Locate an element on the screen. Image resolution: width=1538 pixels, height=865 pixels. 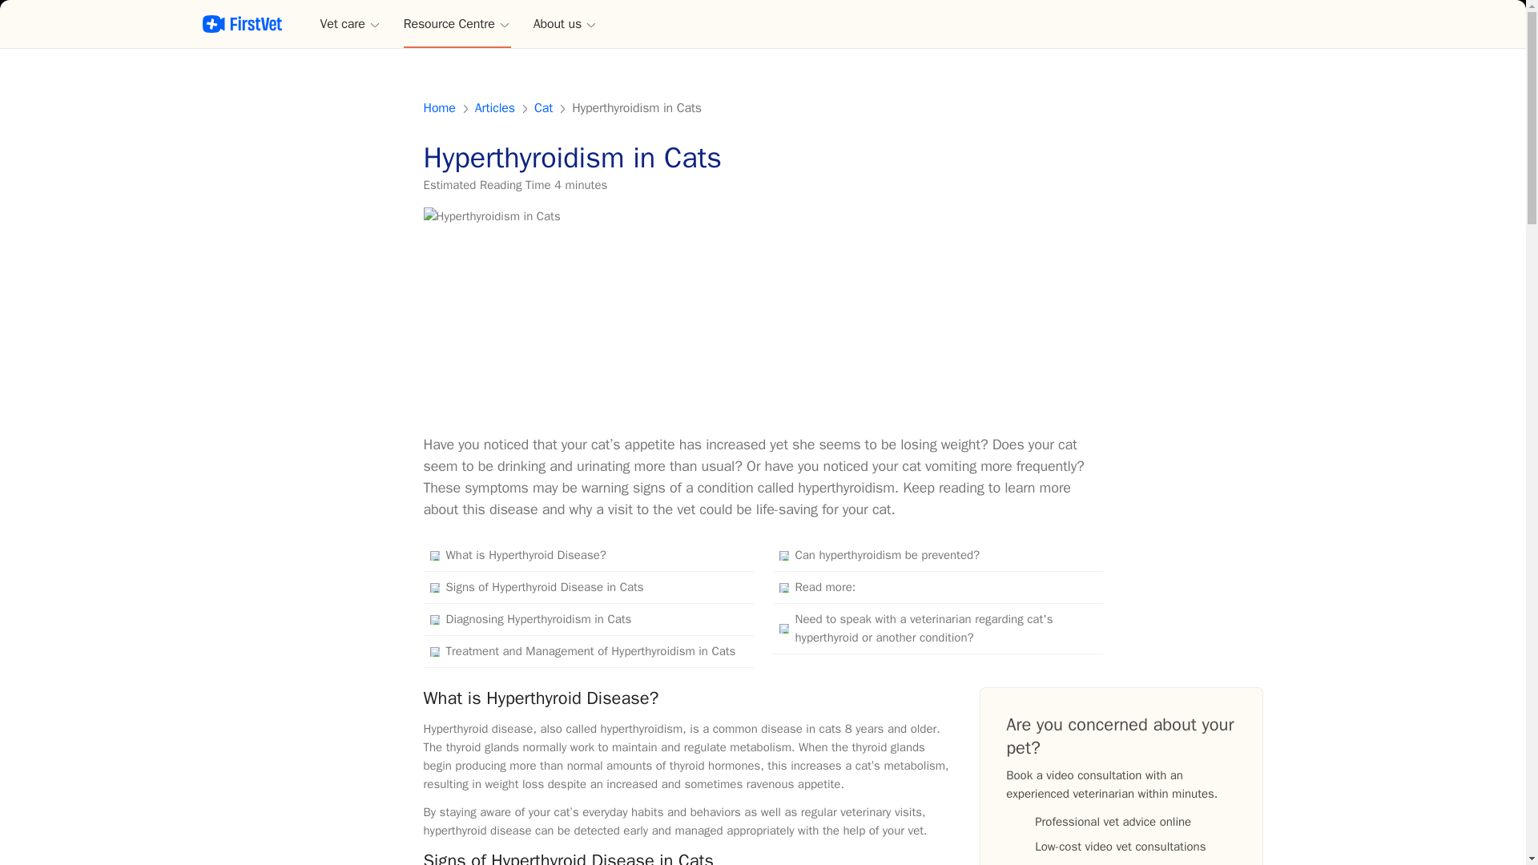
Can hyperthyroidism be prevented? is located at coordinates (937, 555).